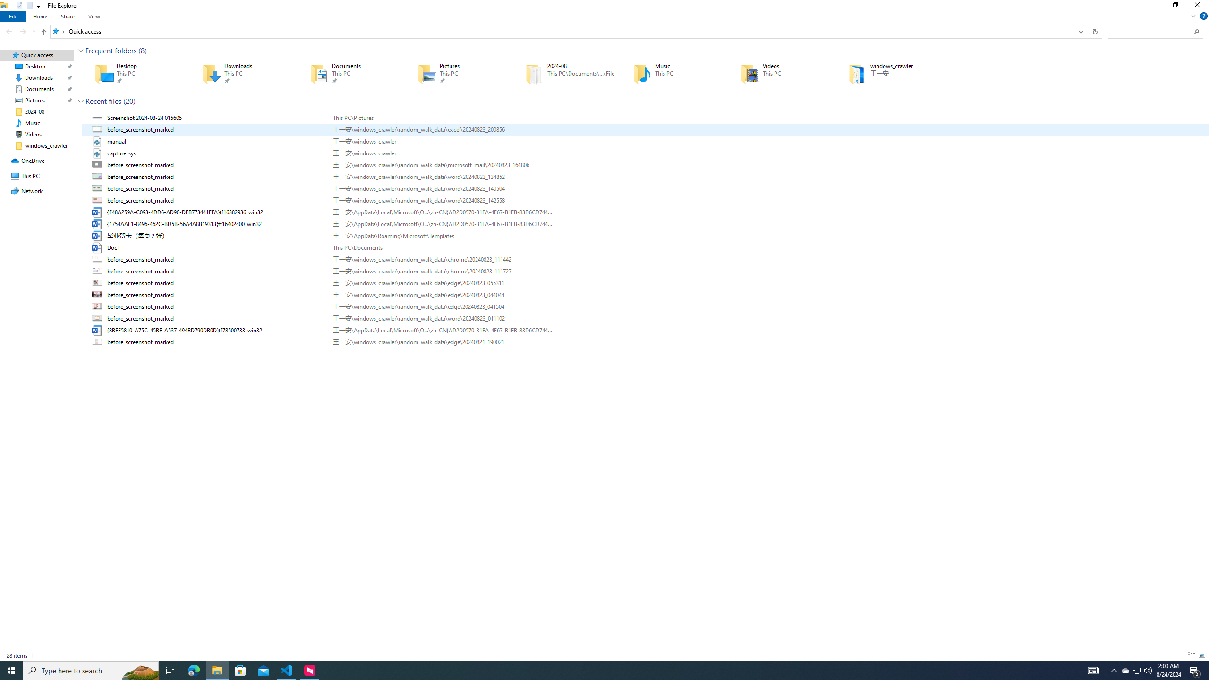  What do you see at coordinates (1193, 16) in the screenshot?
I see `Minimize the Ribbon` at bounding box center [1193, 16].